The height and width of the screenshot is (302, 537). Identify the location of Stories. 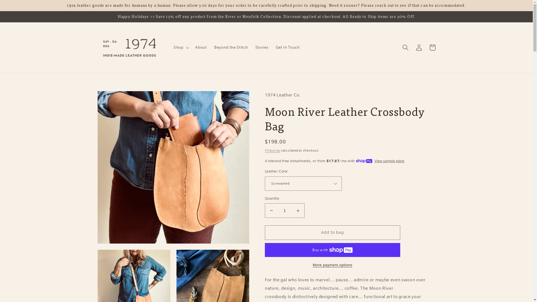
(262, 48).